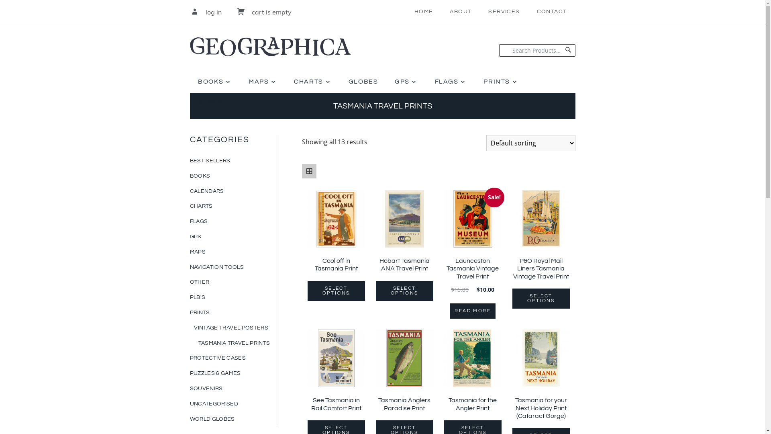 This screenshot has height=434, width=771. Describe the element at coordinates (501, 82) in the screenshot. I see `PRINTS` at that location.